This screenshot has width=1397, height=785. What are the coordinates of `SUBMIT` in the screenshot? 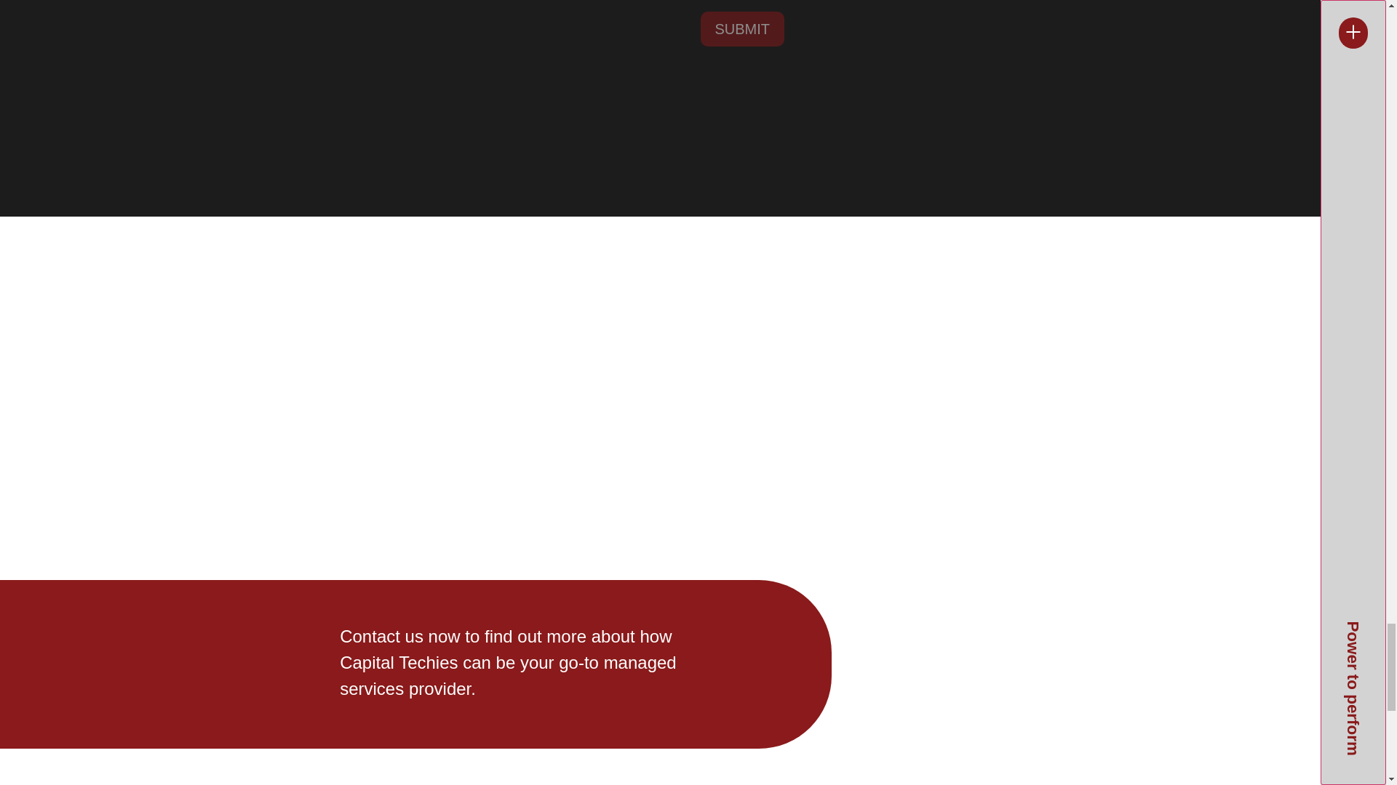 It's located at (741, 29).